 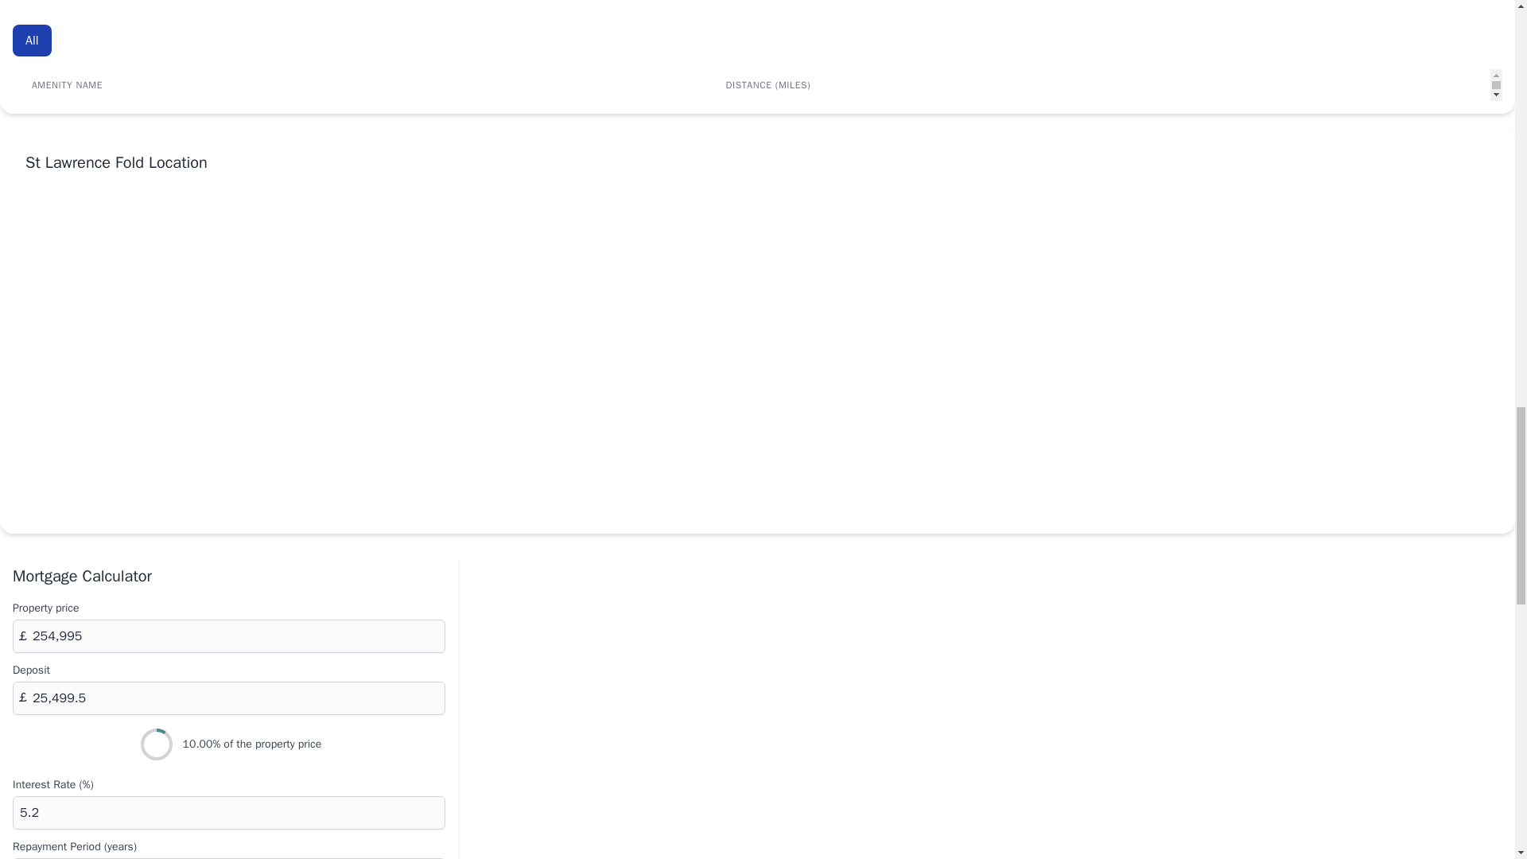 I want to click on 25,499.5, so click(x=229, y=698).